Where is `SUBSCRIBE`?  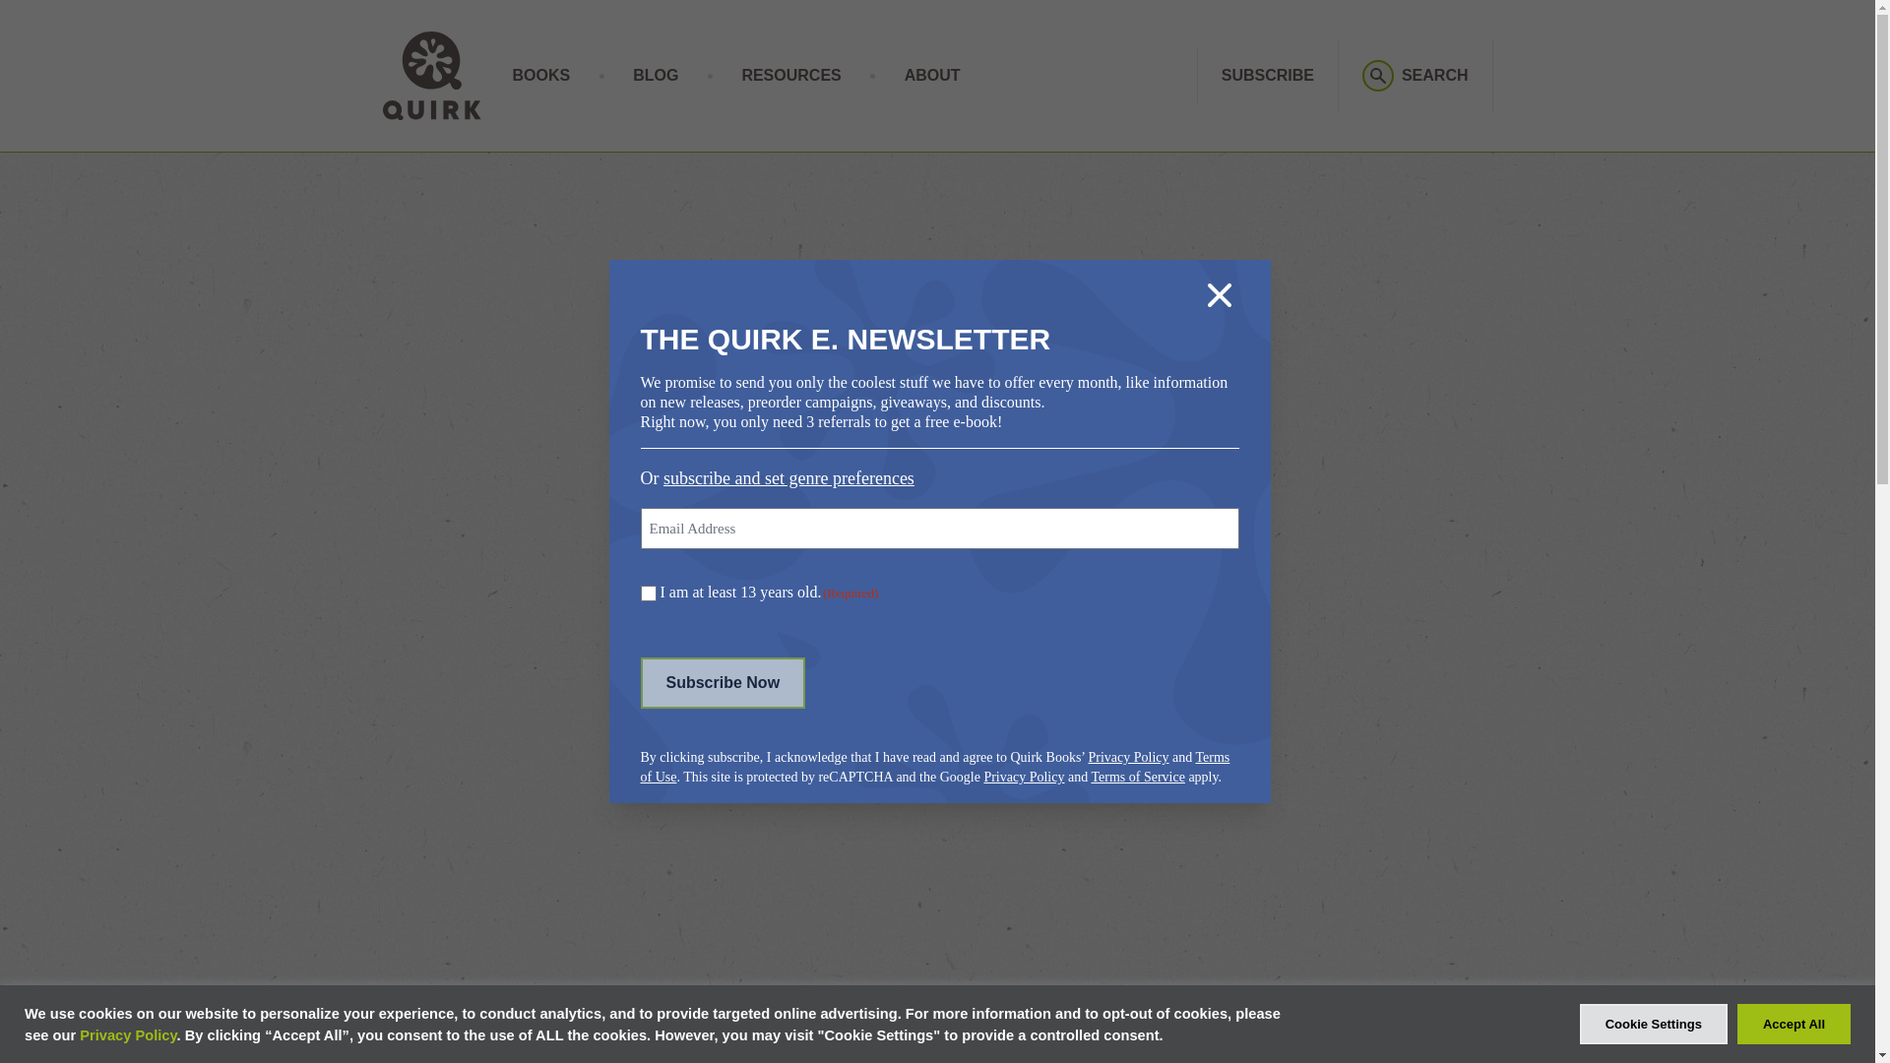
SUBSCRIBE is located at coordinates (1267, 75).